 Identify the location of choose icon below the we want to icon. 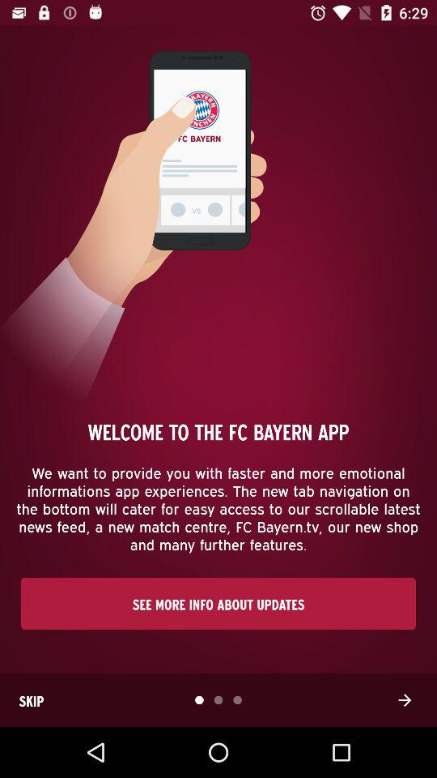
(218, 603).